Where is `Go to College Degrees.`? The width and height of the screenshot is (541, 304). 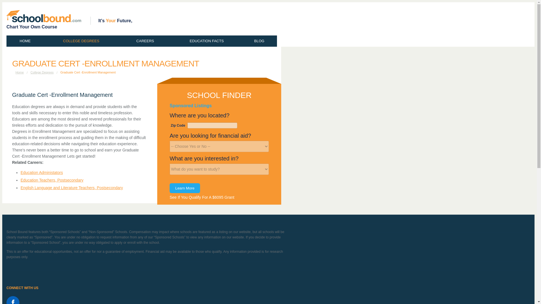
Go to College Degrees. is located at coordinates (42, 72).